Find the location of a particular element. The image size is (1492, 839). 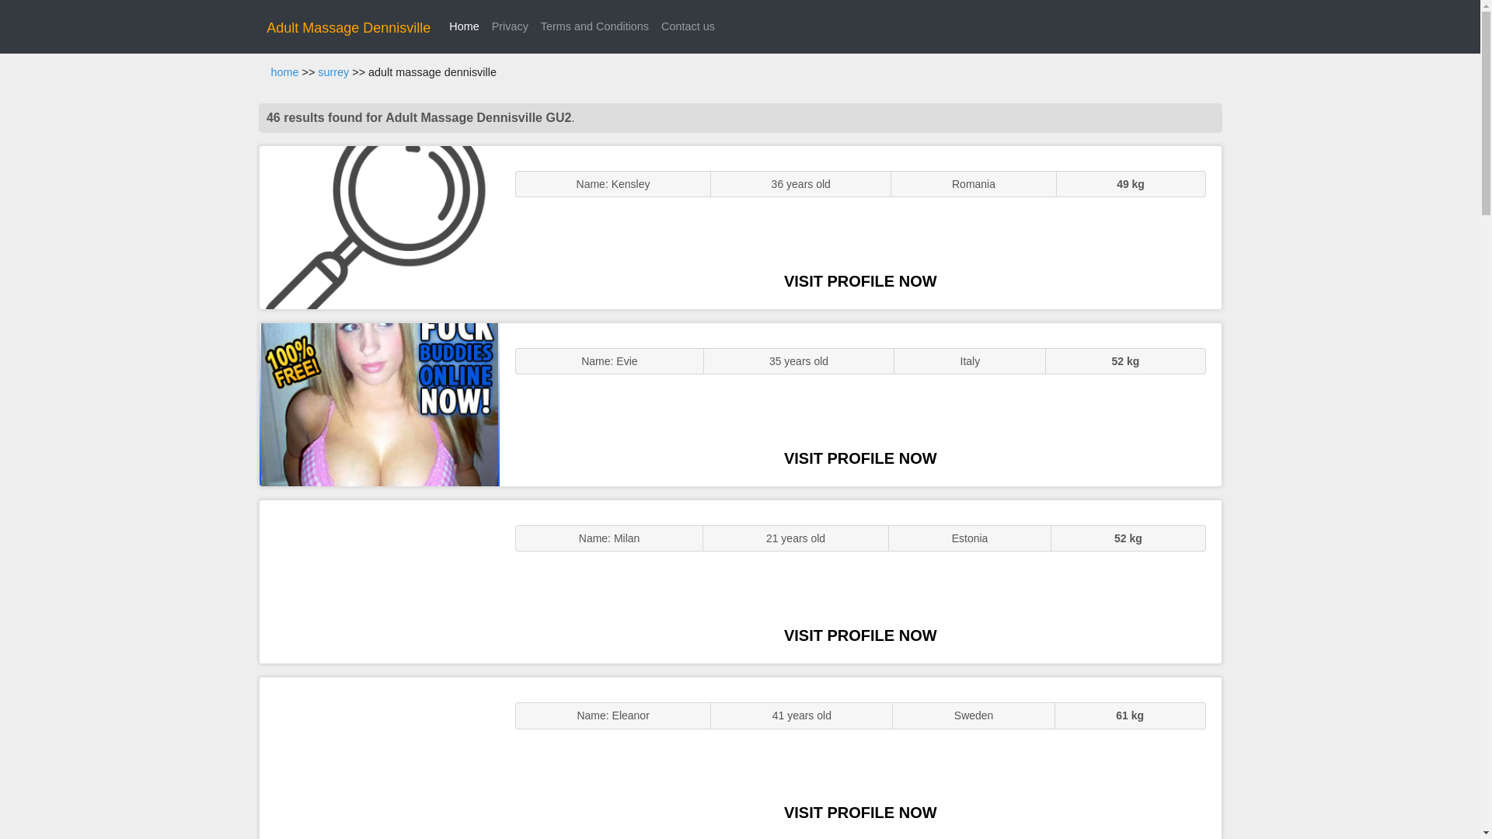

Privacy is located at coordinates (510, 26).